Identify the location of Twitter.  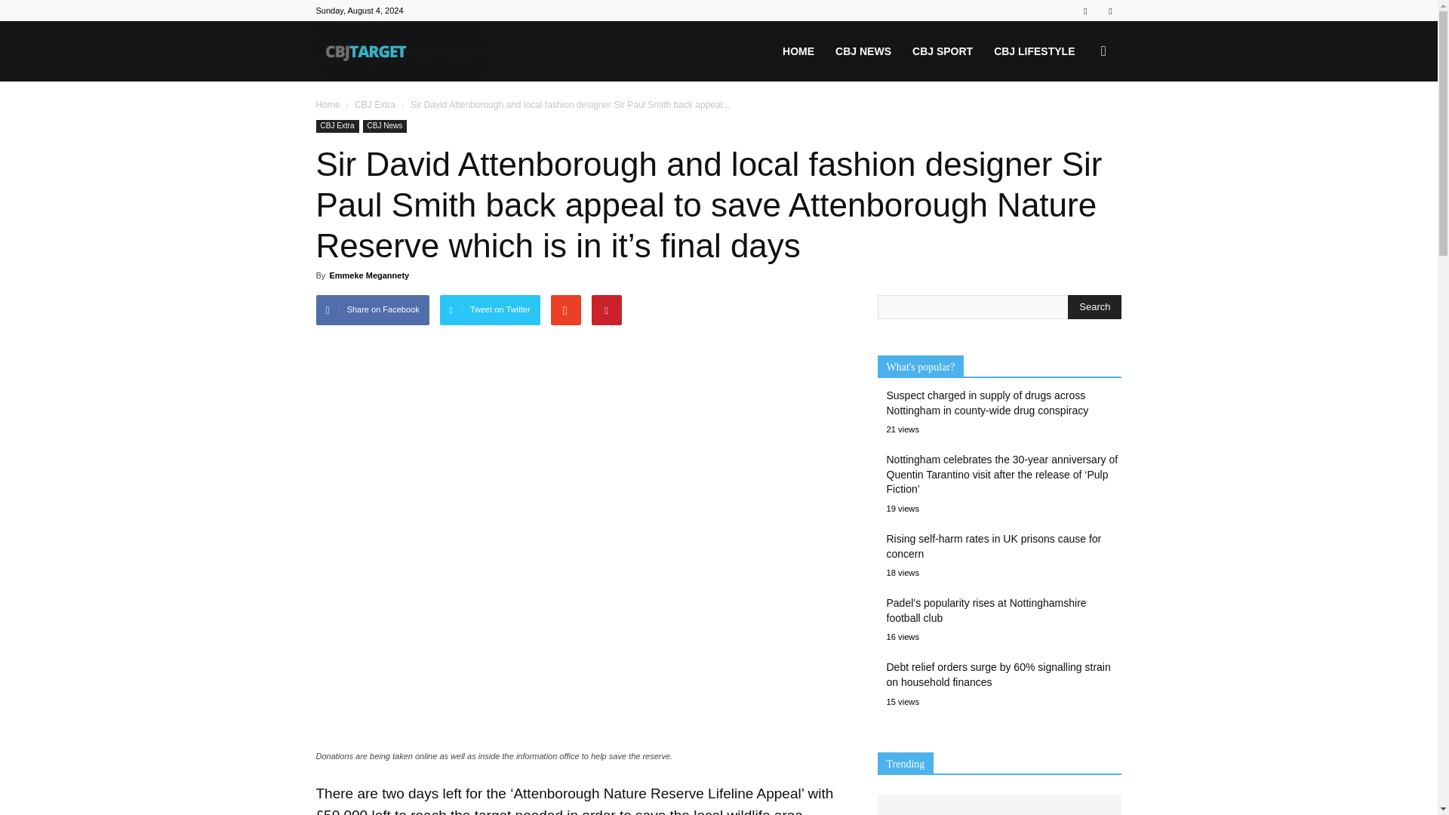
(1109, 11).